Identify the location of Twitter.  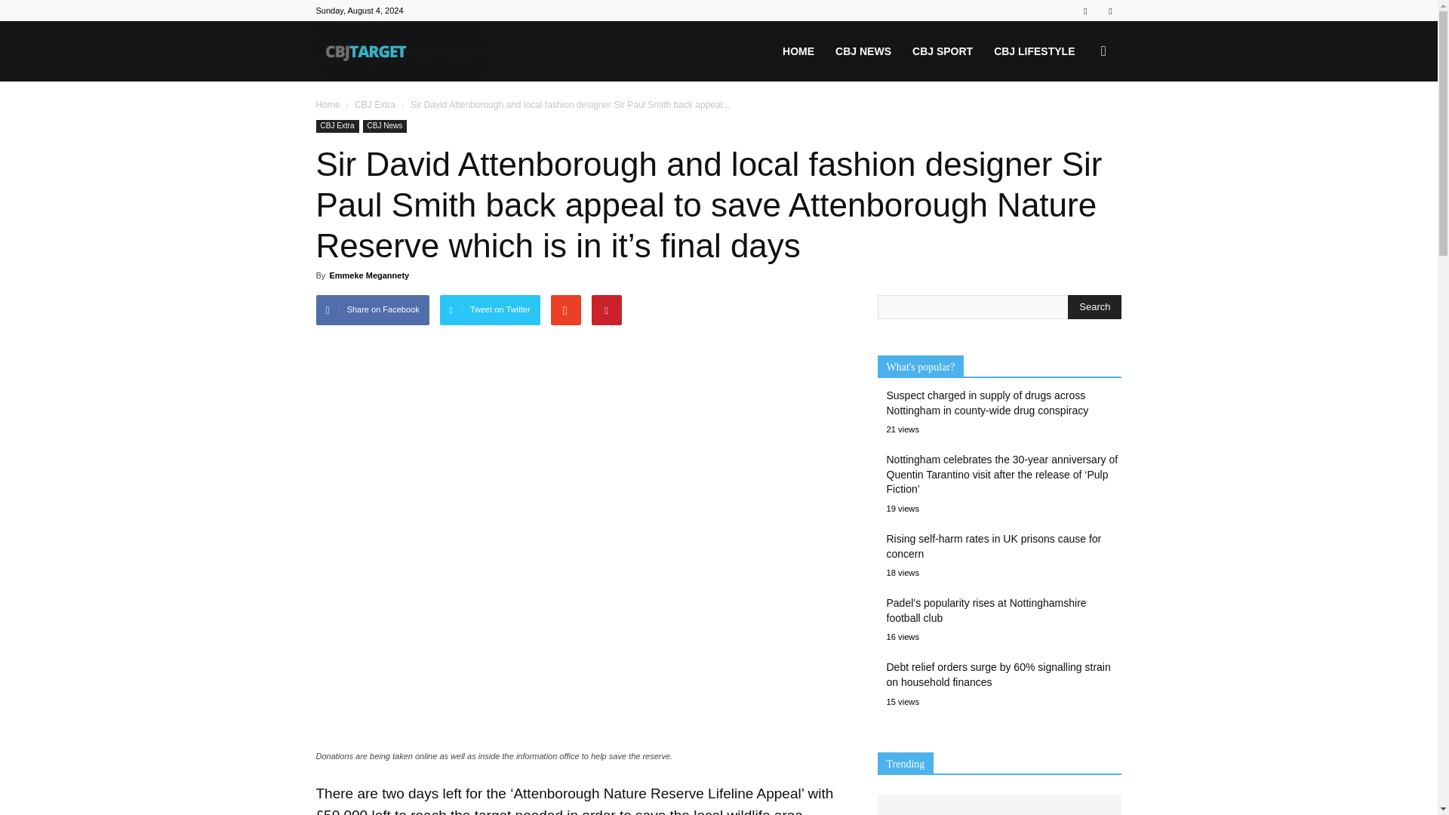
(1109, 11).